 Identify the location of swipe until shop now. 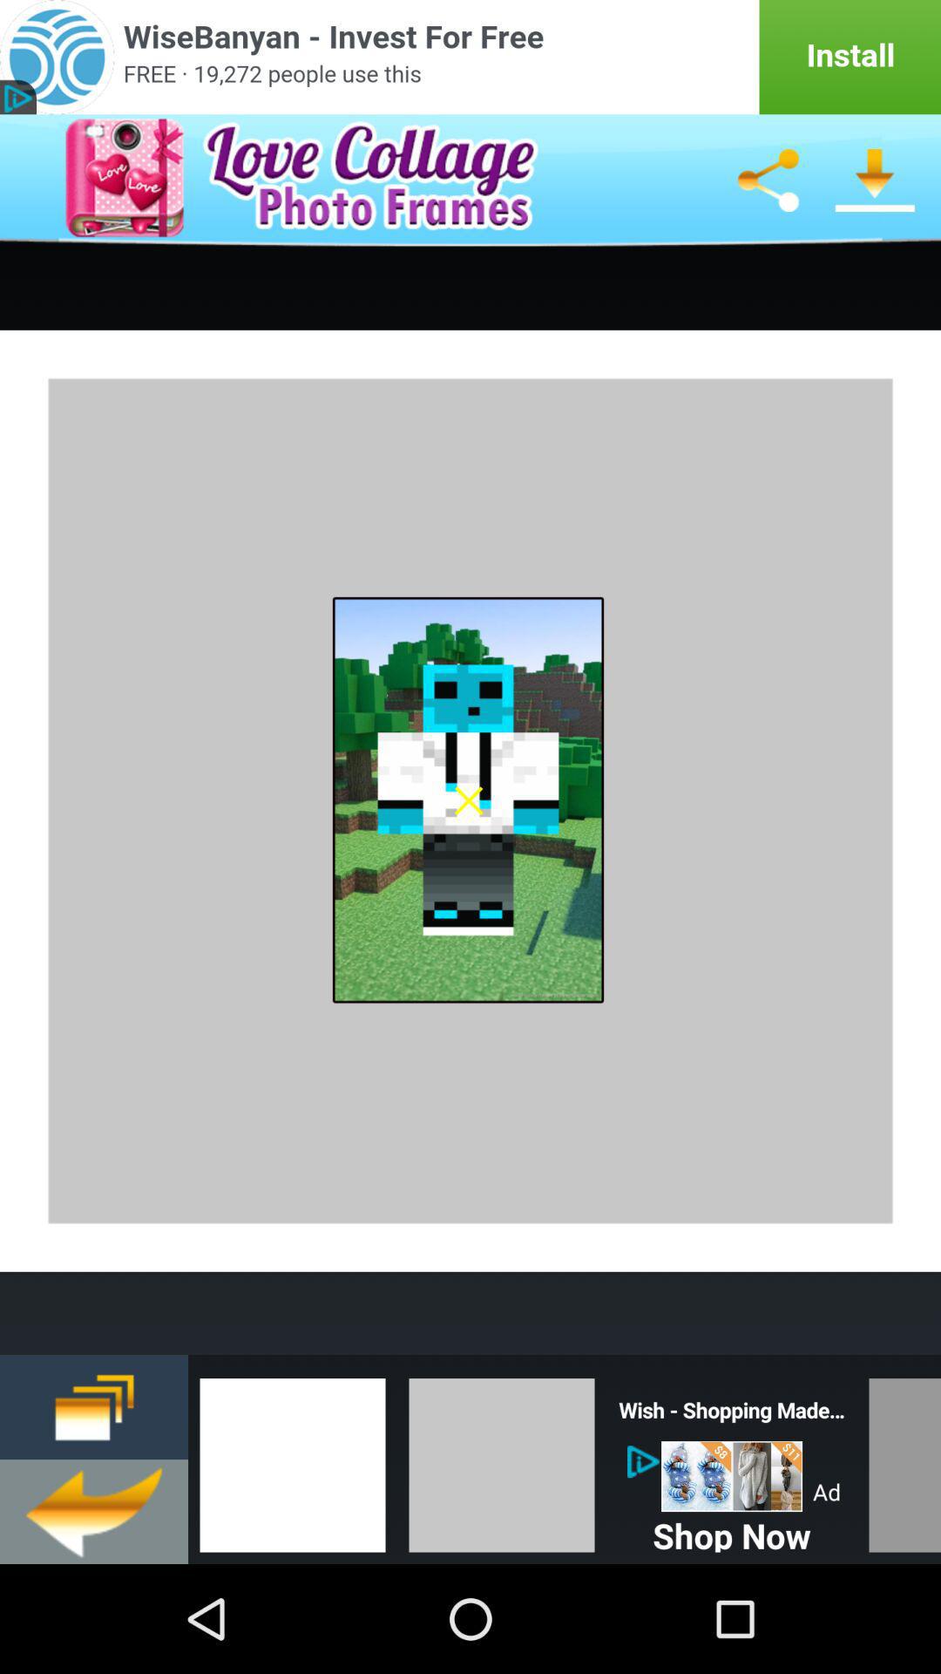
(732, 1531).